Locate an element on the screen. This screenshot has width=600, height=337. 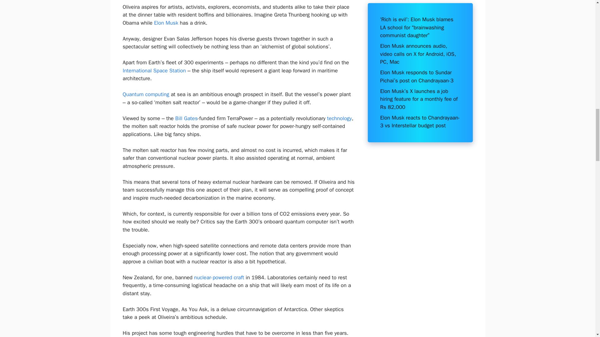
ISS is located at coordinates (154, 71).